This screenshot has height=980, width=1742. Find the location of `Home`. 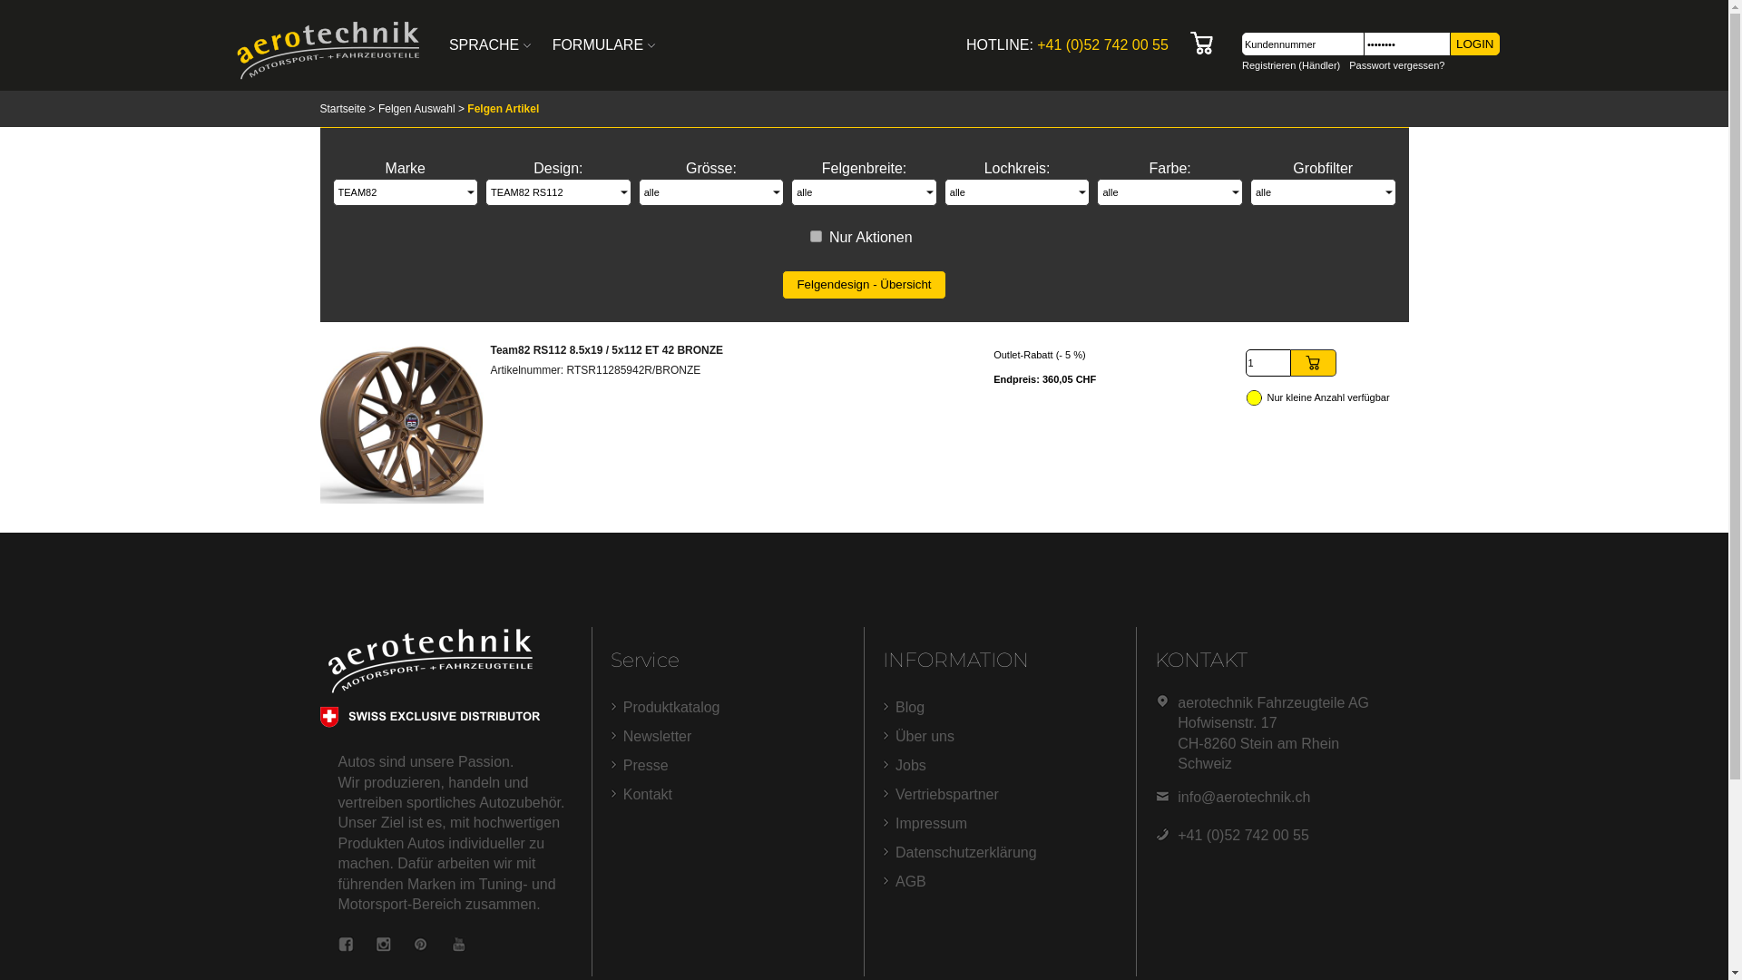

Home is located at coordinates (328, 76).